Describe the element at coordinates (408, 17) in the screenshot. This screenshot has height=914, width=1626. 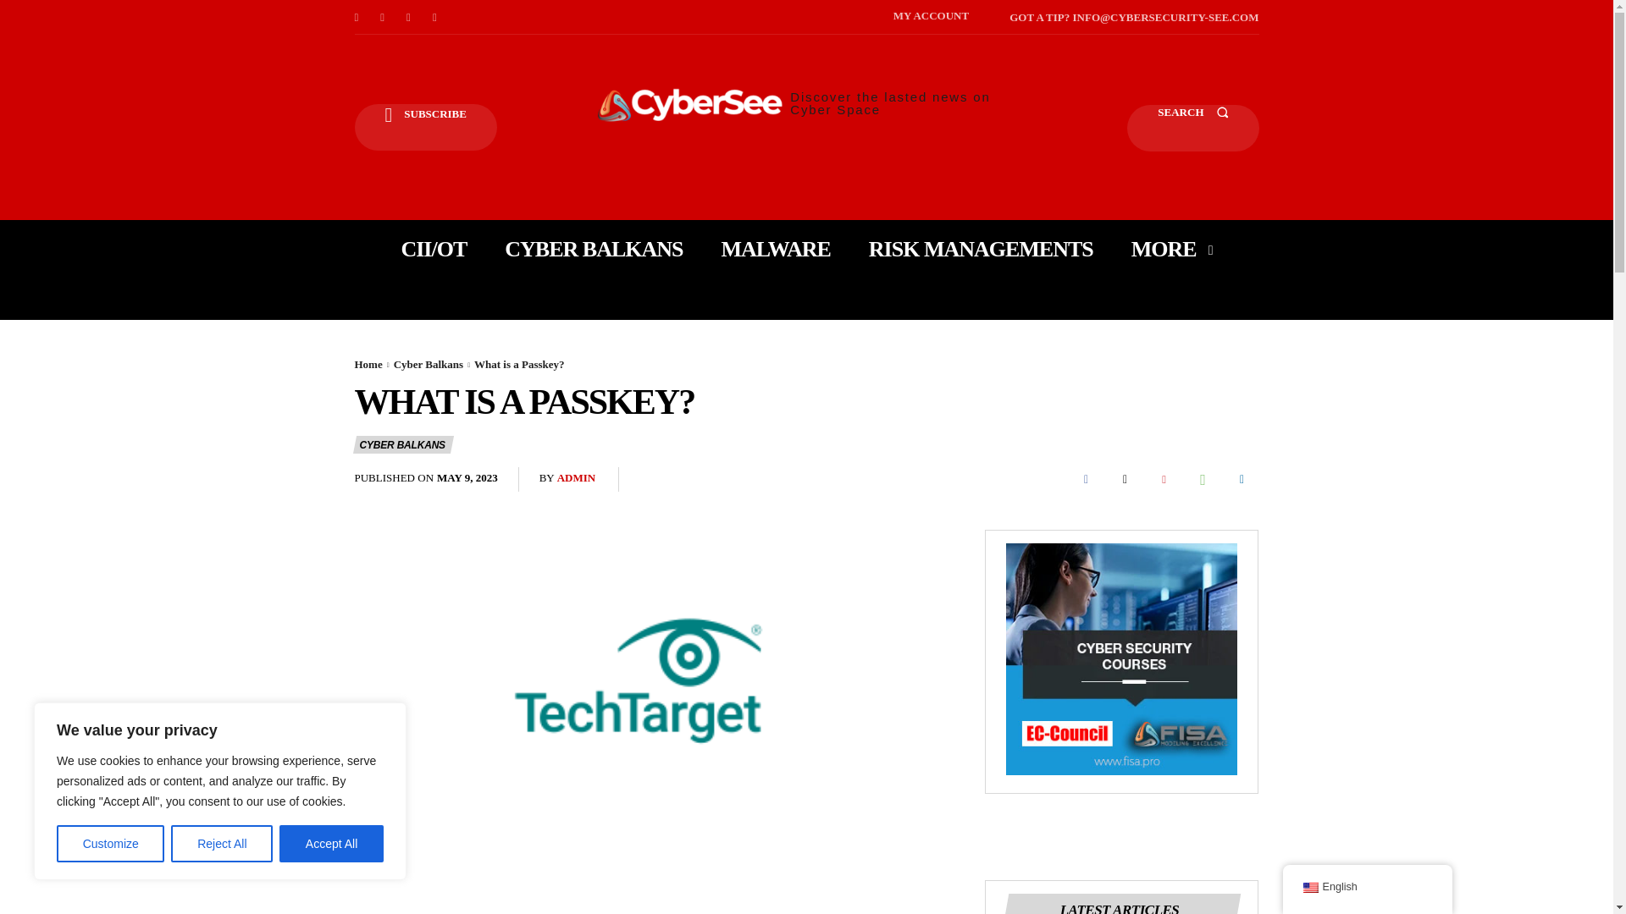
I see `TikTok` at that location.